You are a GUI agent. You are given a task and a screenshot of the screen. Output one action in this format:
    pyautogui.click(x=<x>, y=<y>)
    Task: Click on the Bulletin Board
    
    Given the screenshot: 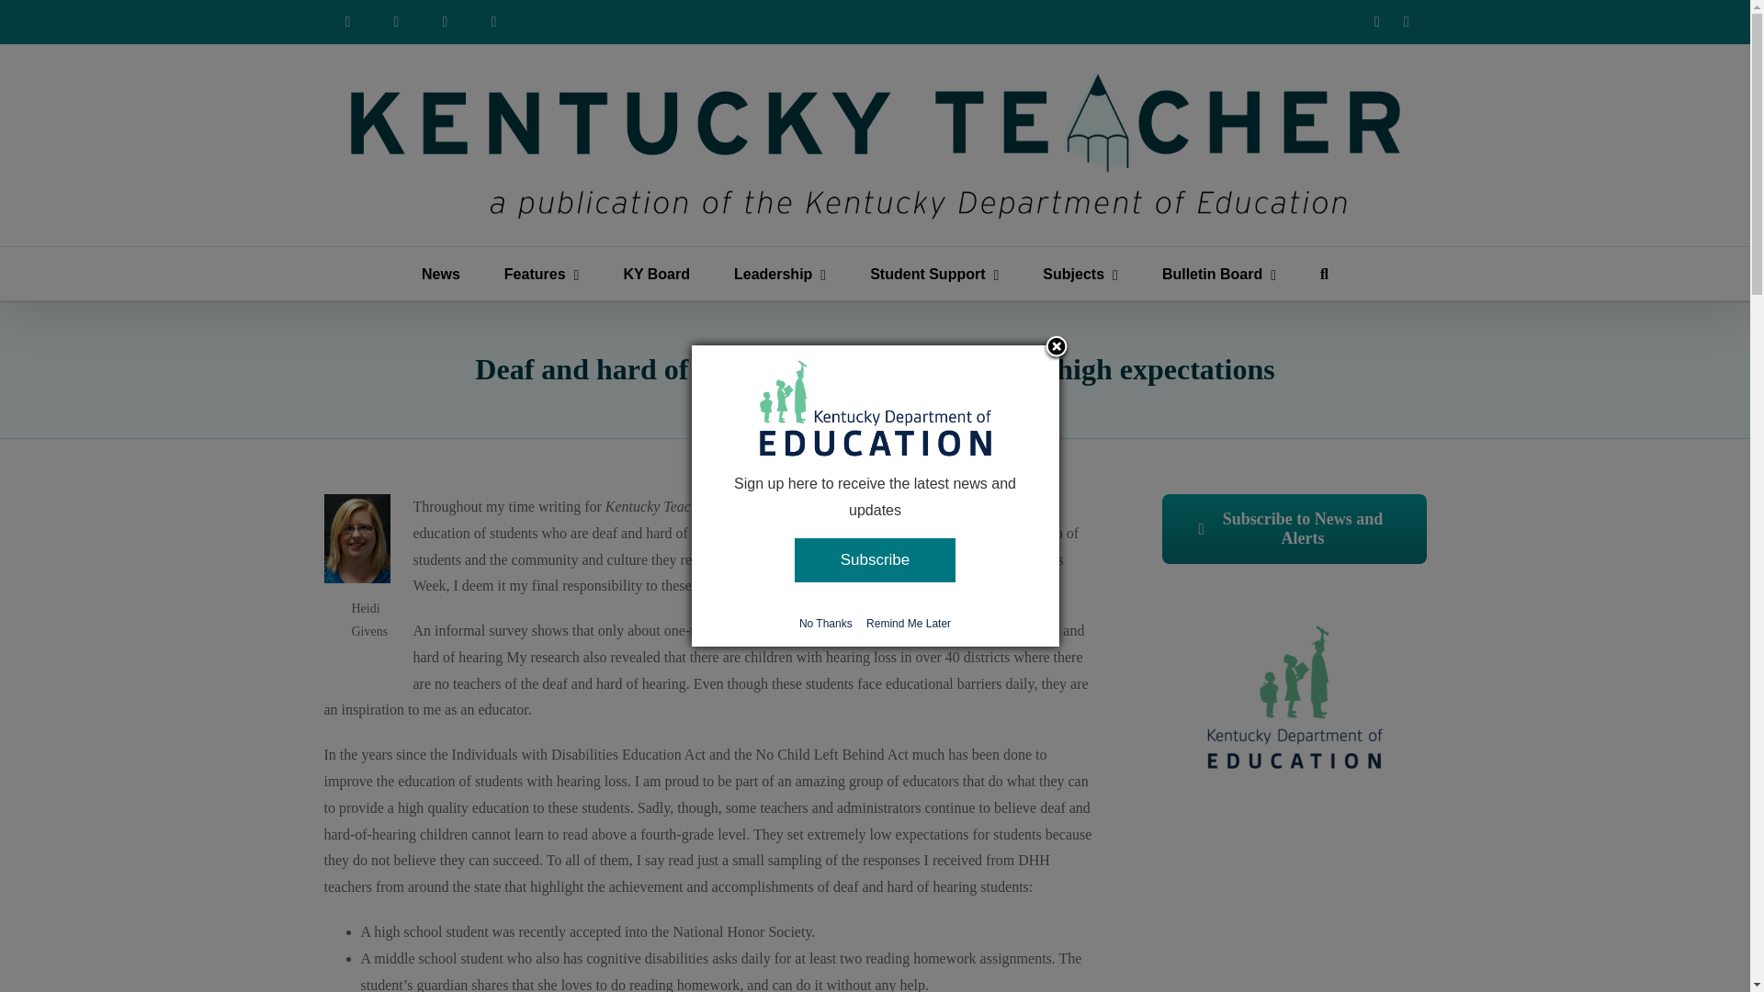 What is the action you would take?
    pyautogui.click(x=1218, y=274)
    